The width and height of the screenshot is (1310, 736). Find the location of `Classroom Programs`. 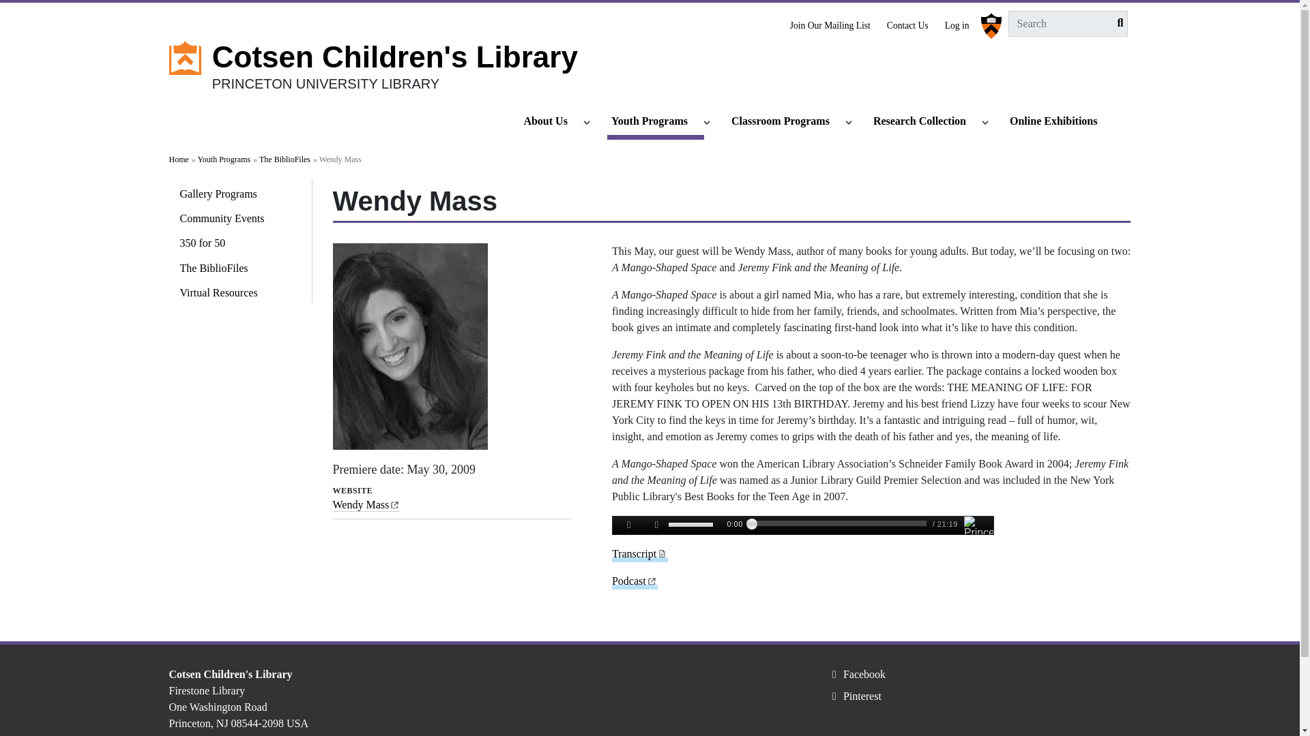

Classroom Programs is located at coordinates (786, 123).